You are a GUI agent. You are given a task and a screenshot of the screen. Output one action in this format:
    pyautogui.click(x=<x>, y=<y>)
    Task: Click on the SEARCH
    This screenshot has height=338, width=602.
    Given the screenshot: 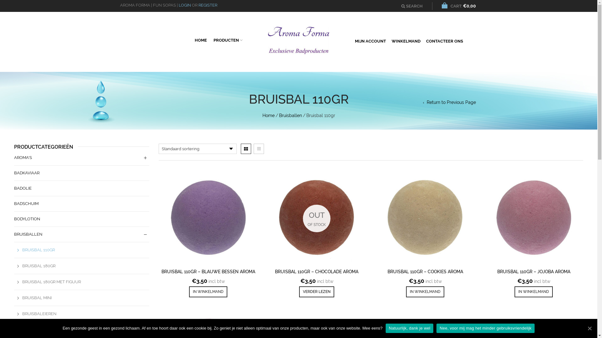 What is the action you would take?
    pyautogui.click(x=412, y=6)
    